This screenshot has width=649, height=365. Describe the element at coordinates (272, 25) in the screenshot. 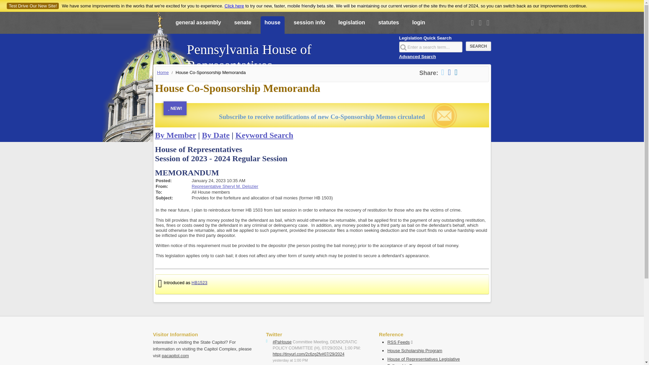

I see `house` at that location.